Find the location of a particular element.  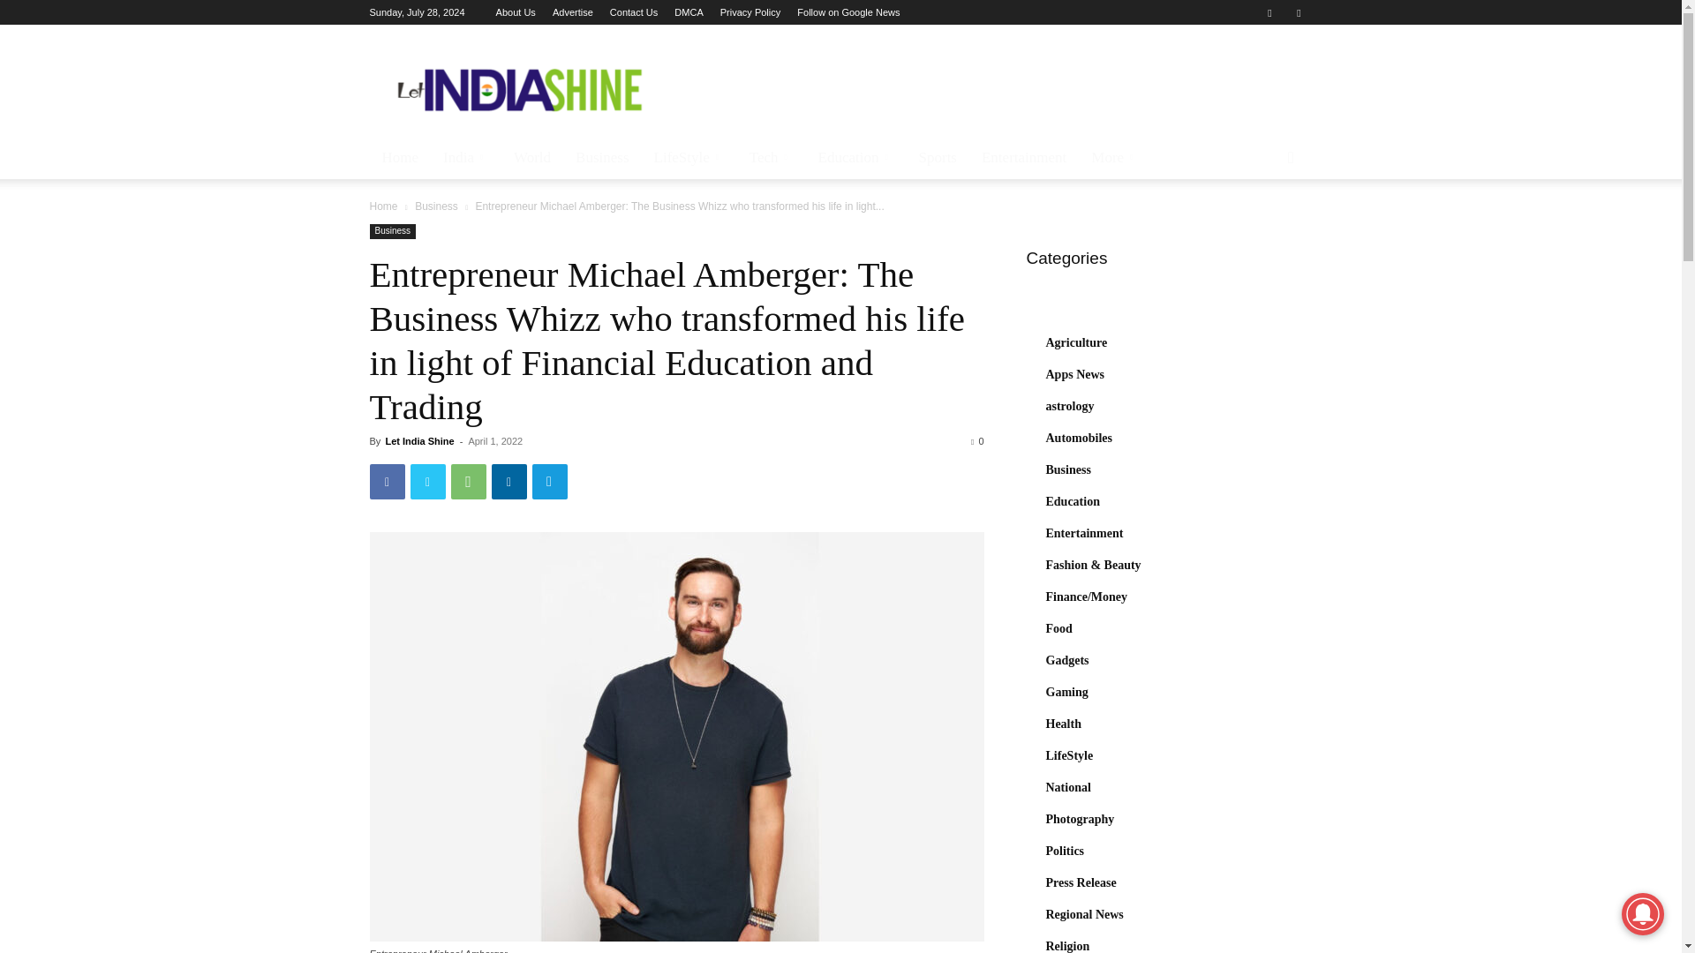

Twitter is located at coordinates (427, 481).